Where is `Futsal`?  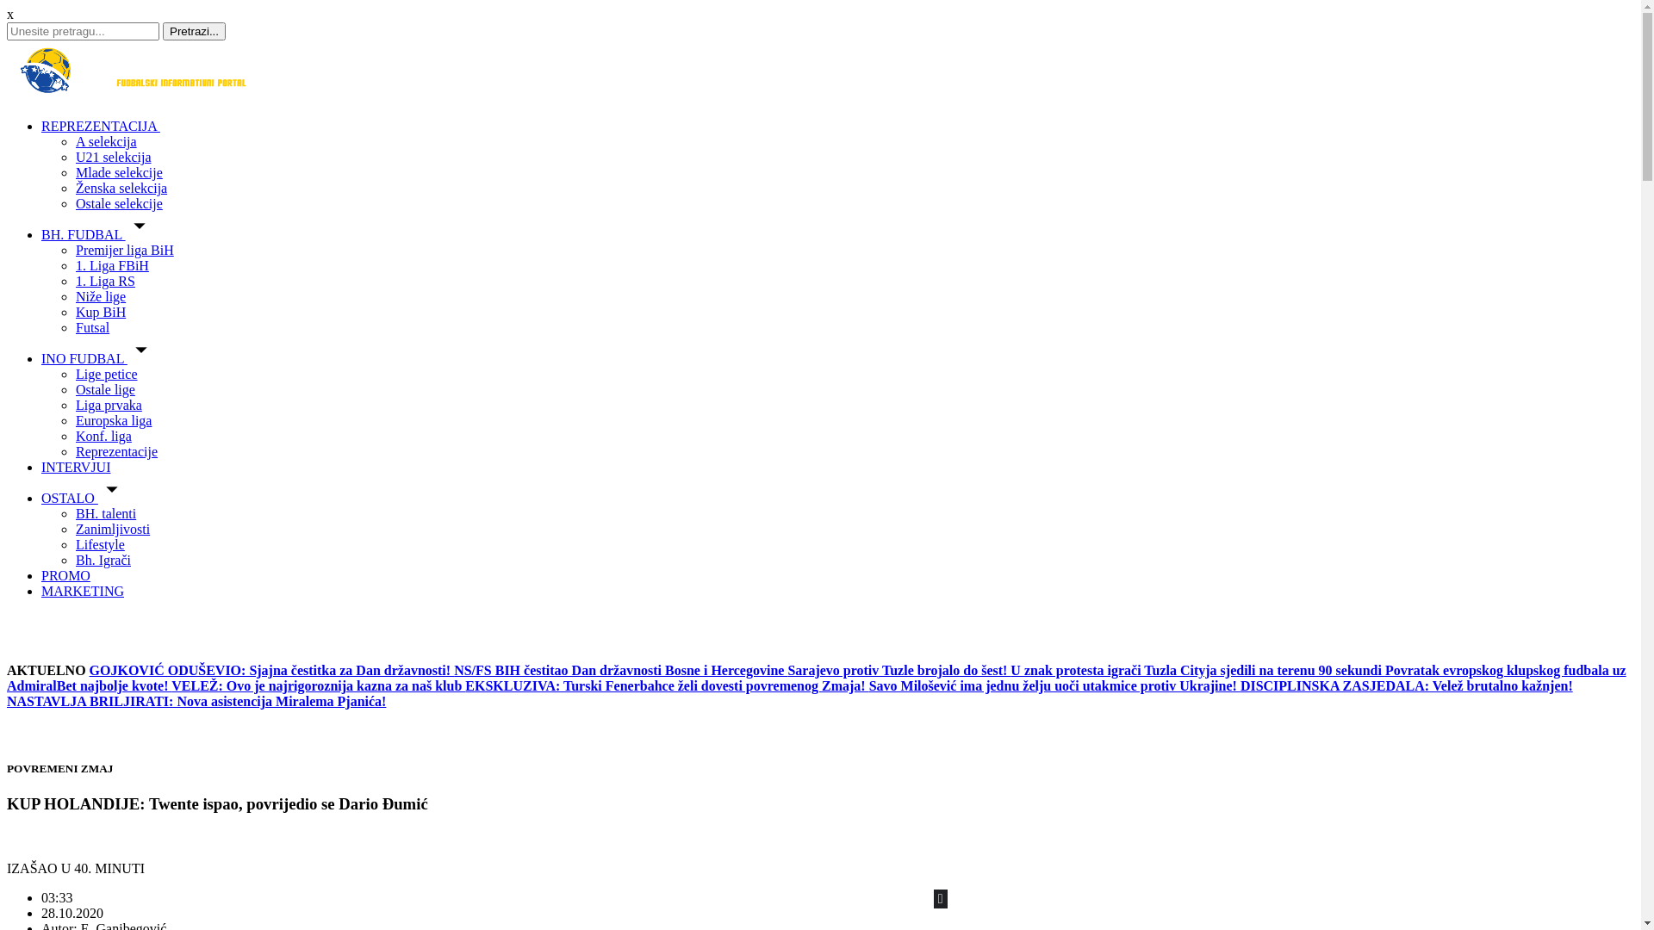 Futsal is located at coordinates (93, 327).